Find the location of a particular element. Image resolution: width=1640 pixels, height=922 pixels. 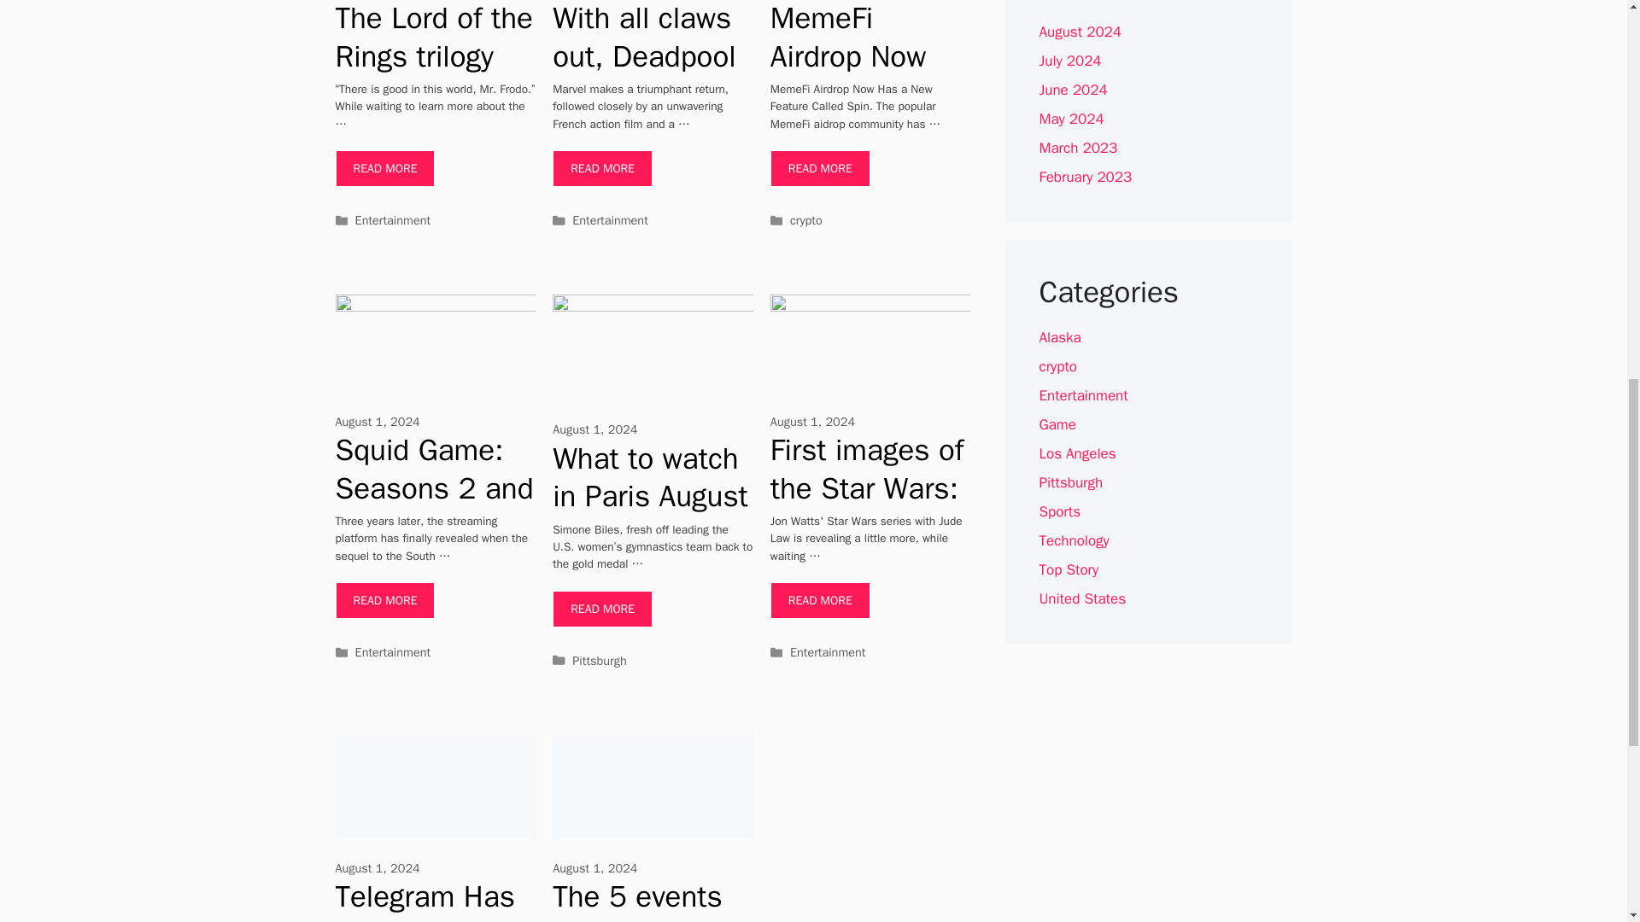

Entertainment is located at coordinates (393, 652).